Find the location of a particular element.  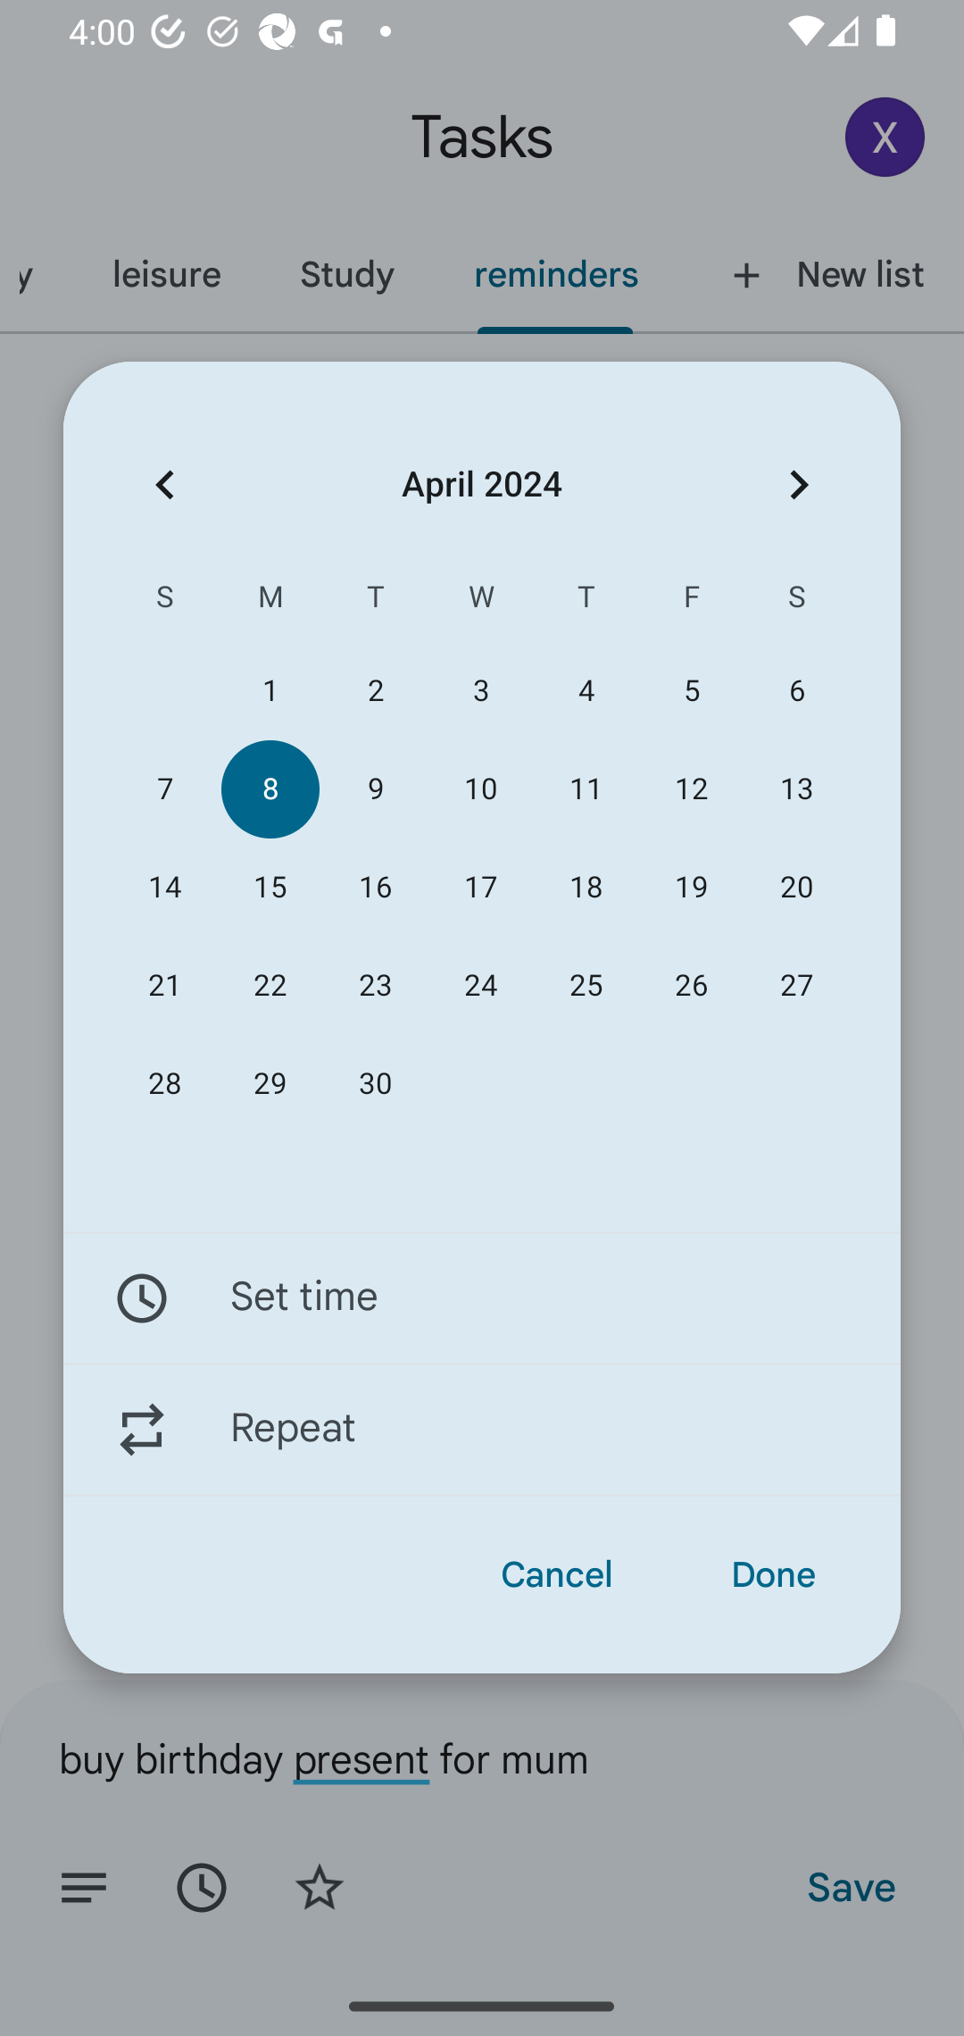

29 29 April 2024 is located at coordinates (270, 1084).